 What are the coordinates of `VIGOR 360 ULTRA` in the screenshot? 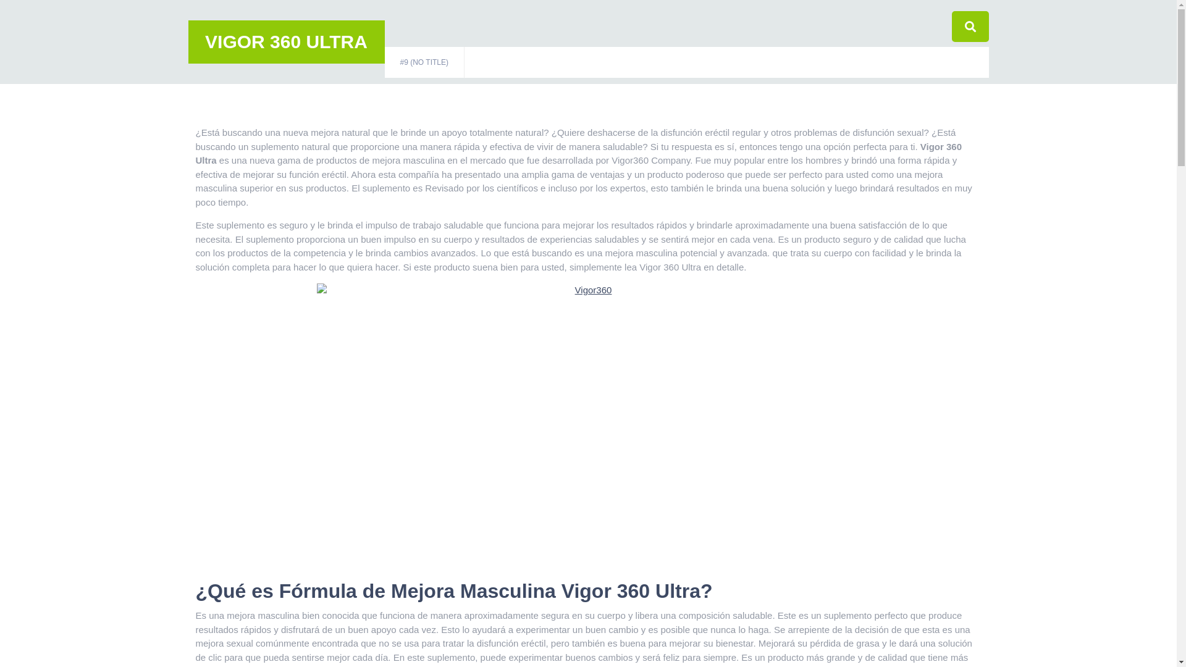 It's located at (287, 42).